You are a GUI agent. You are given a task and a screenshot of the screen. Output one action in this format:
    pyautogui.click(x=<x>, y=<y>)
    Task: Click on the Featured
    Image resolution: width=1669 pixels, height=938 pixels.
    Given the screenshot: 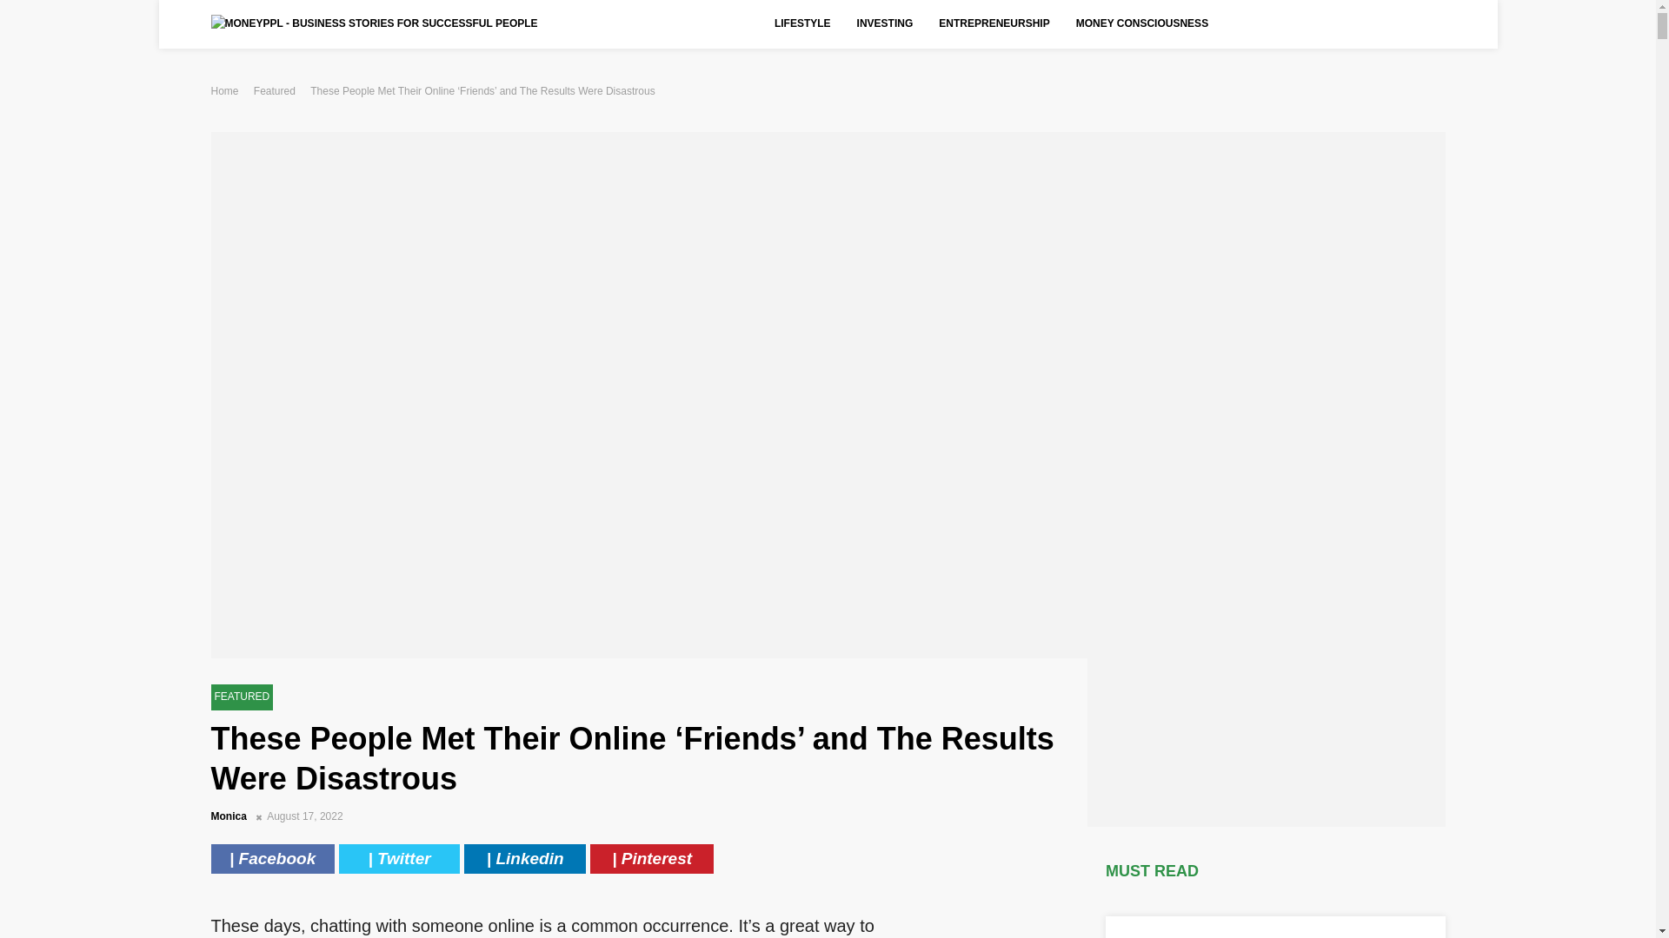 What is the action you would take?
    pyautogui.click(x=274, y=91)
    